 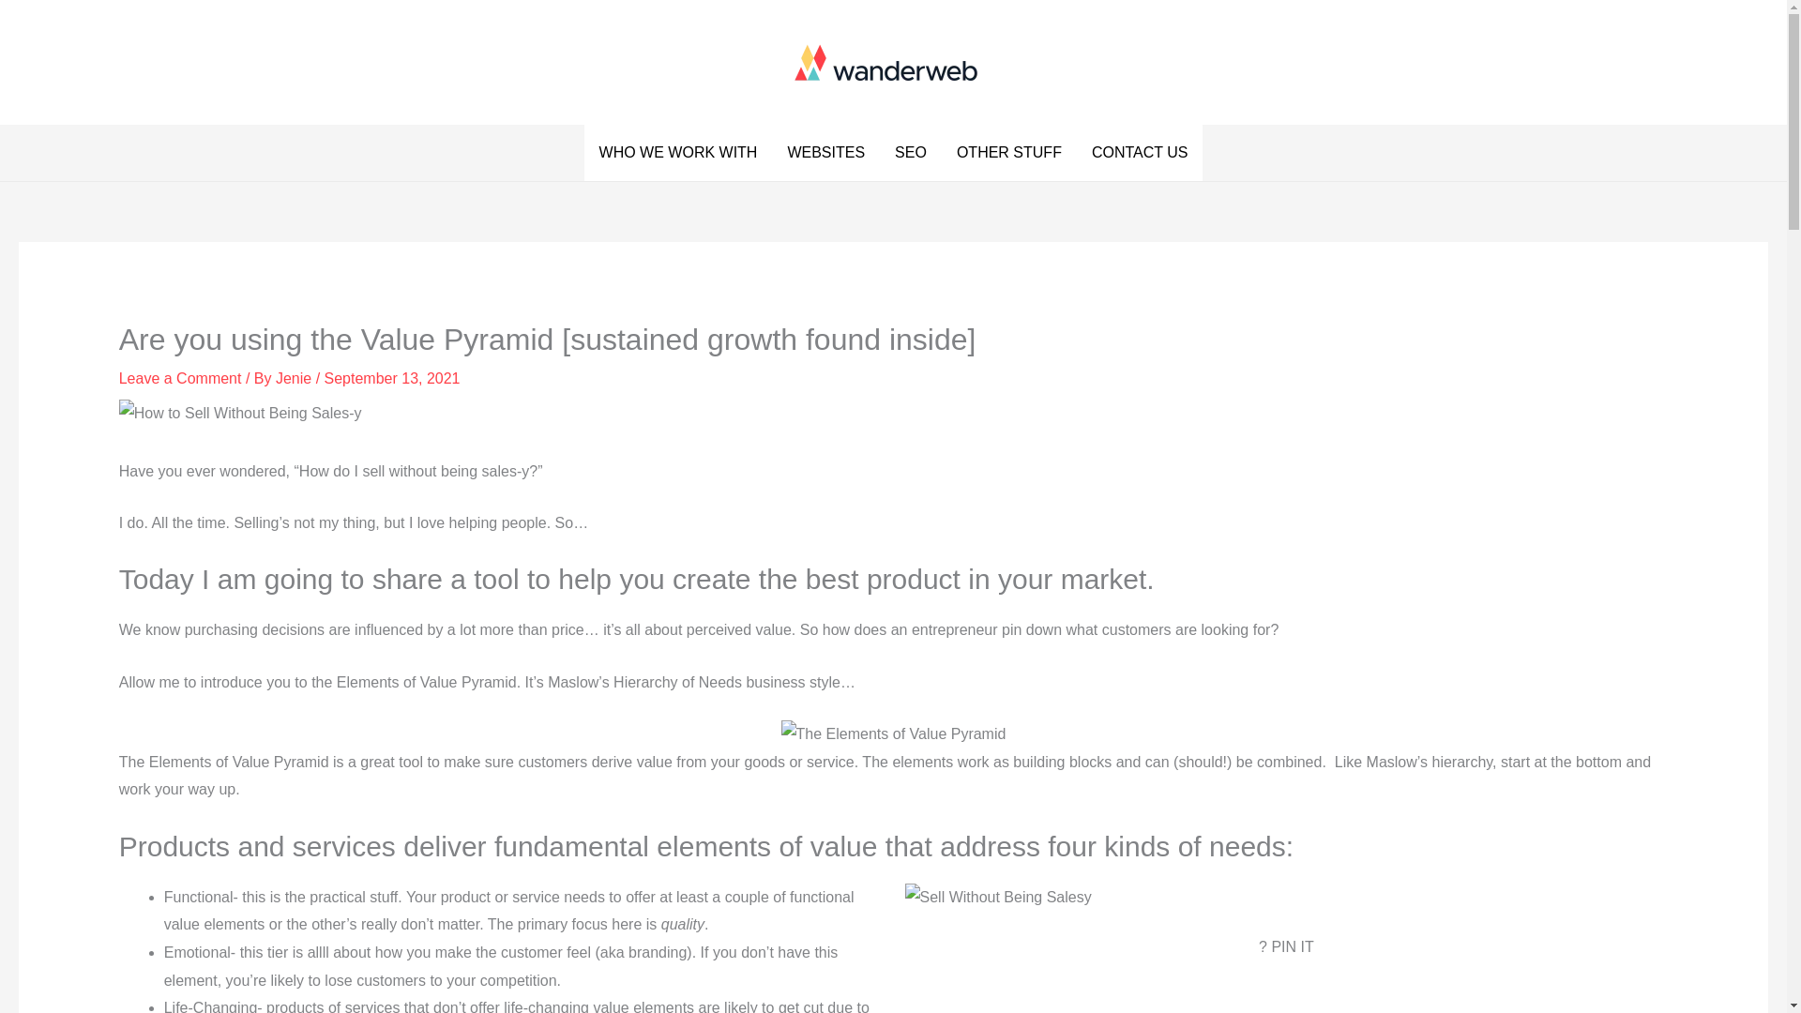 What do you see at coordinates (295, 378) in the screenshot?
I see `View all posts by Jenie` at bounding box center [295, 378].